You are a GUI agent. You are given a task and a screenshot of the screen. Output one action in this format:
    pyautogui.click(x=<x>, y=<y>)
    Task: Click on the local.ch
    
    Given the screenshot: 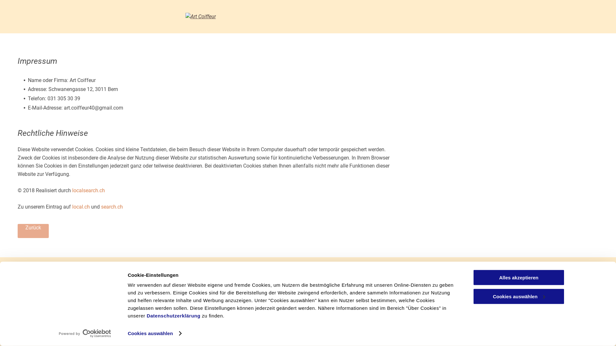 What is the action you would take?
    pyautogui.click(x=81, y=207)
    